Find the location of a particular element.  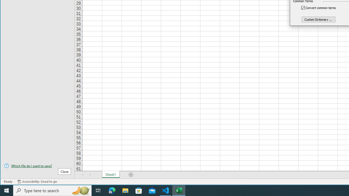

Visual Studio Code - 1 running window is located at coordinates (166, 191).